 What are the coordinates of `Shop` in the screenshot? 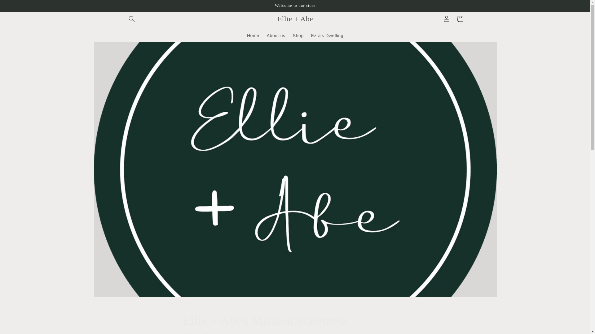 It's located at (298, 35).